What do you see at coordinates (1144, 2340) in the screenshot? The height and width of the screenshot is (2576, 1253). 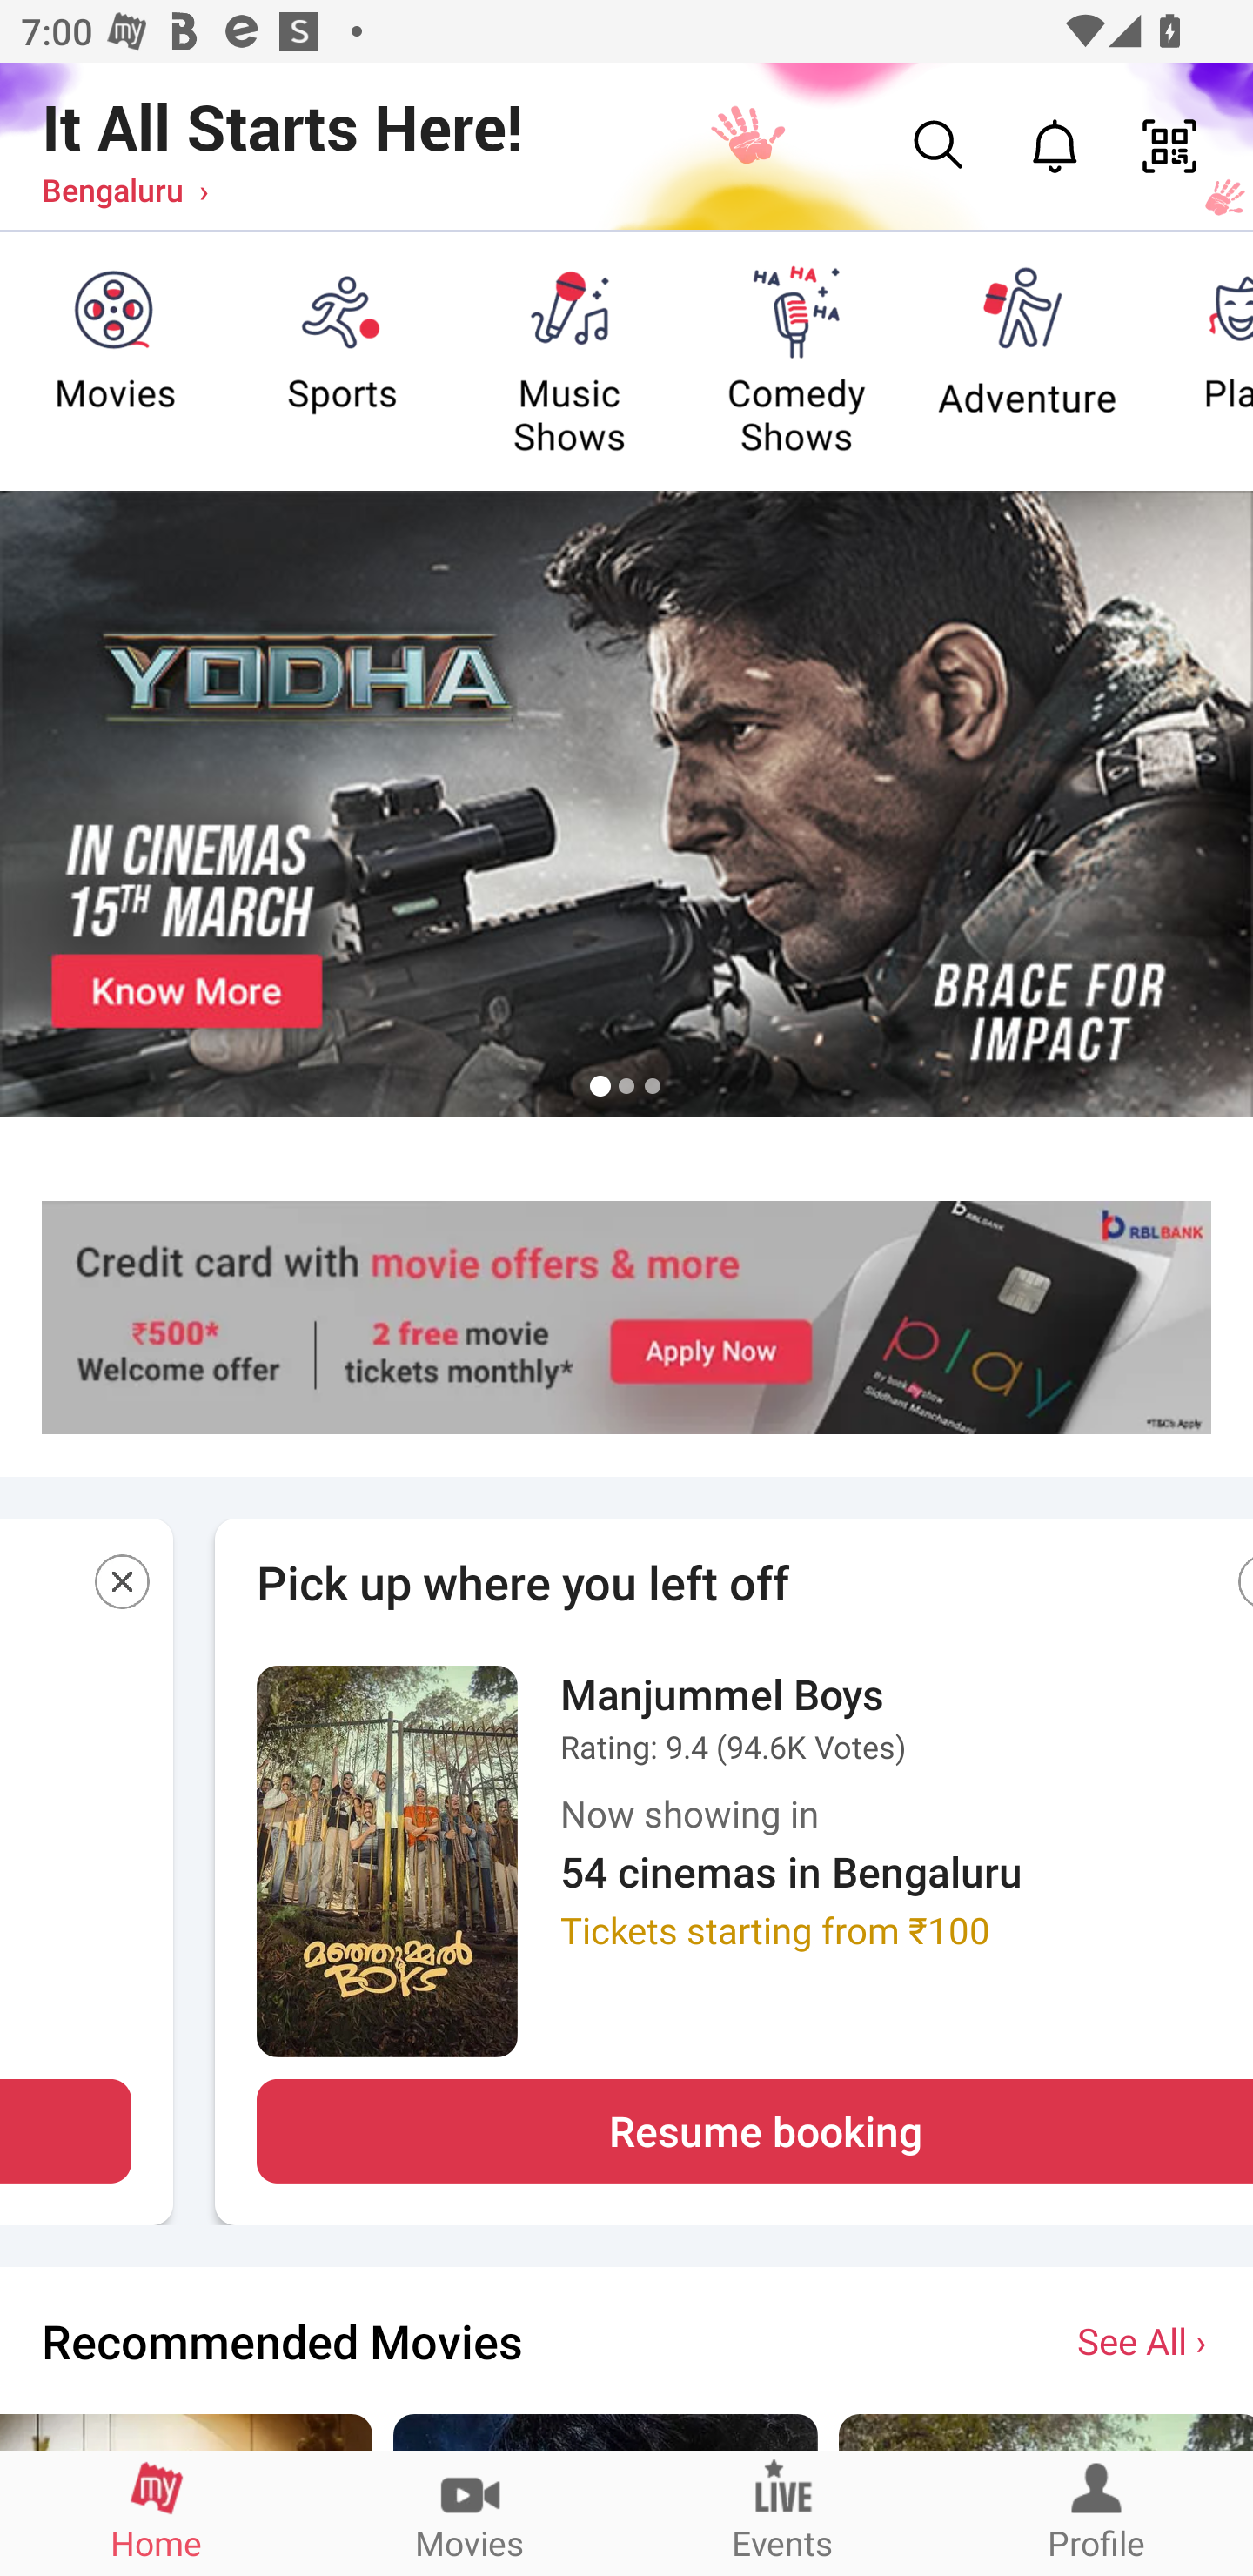 I see `See All ›` at bounding box center [1144, 2340].